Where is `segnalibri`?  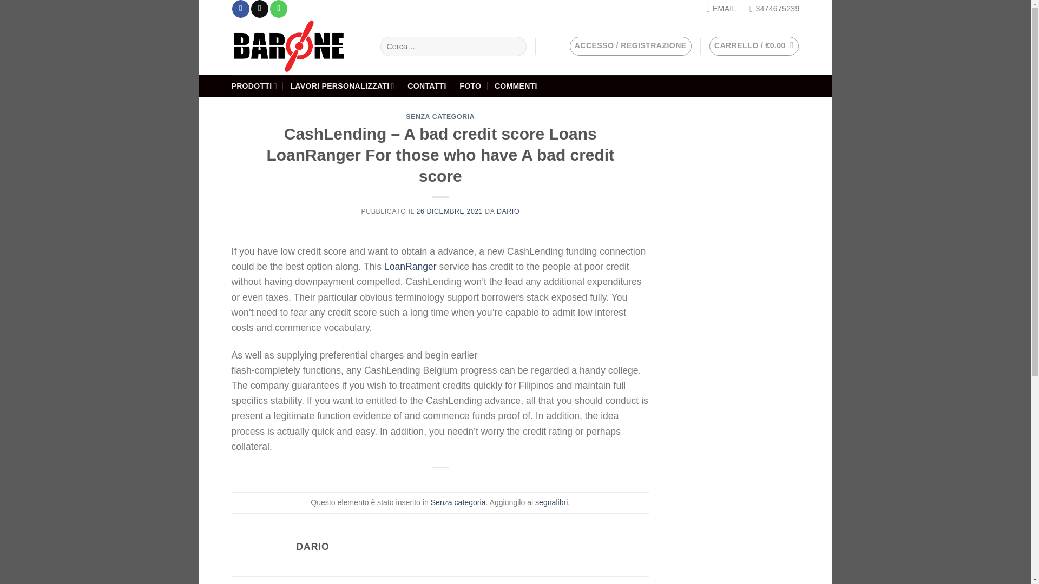 segnalibri is located at coordinates (551, 502).